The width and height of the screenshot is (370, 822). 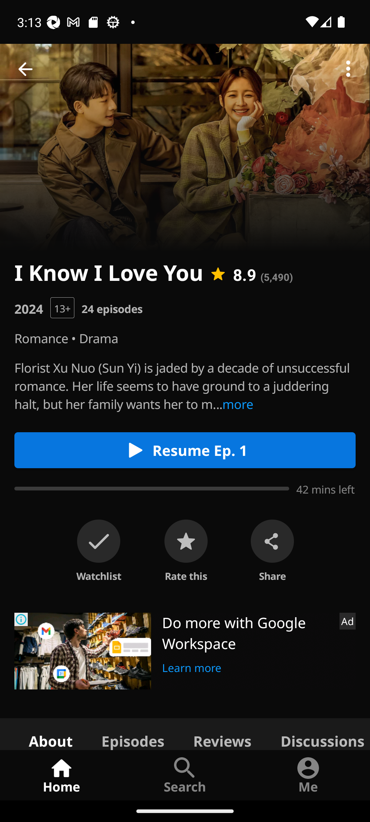 What do you see at coordinates (247, 633) in the screenshot?
I see `Do more with Google Workspace` at bounding box center [247, 633].